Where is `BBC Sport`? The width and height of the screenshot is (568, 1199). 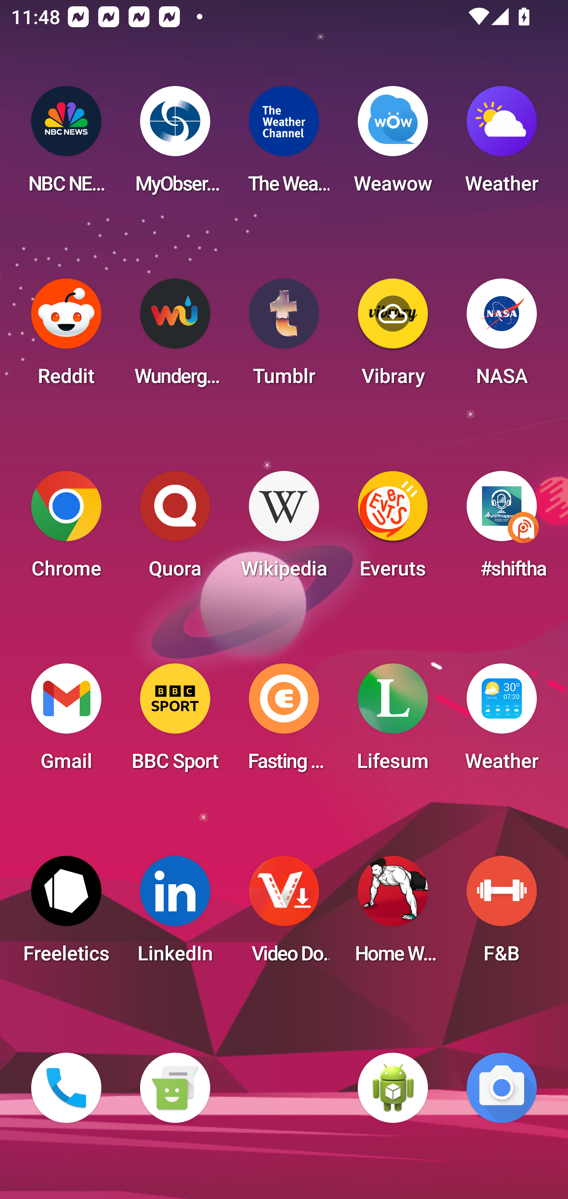
BBC Sport is located at coordinates (175, 722).